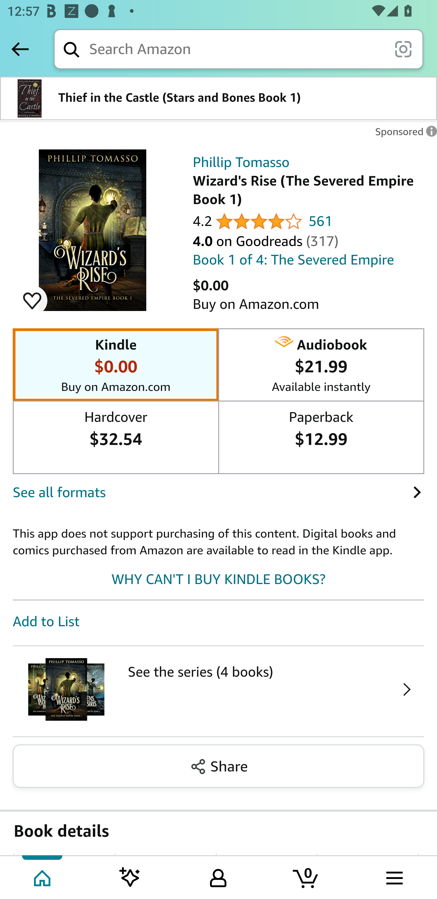 Image resolution: width=437 pixels, height=899 pixels. What do you see at coordinates (116, 426) in the screenshot?
I see `Hardcover $32.54  Hardcover $32.54` at bounding box center [116, 426].